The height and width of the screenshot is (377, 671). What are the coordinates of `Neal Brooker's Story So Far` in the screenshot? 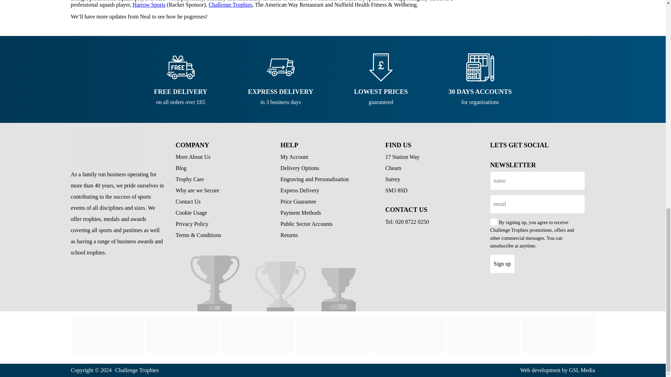 It's located at (257, 335).